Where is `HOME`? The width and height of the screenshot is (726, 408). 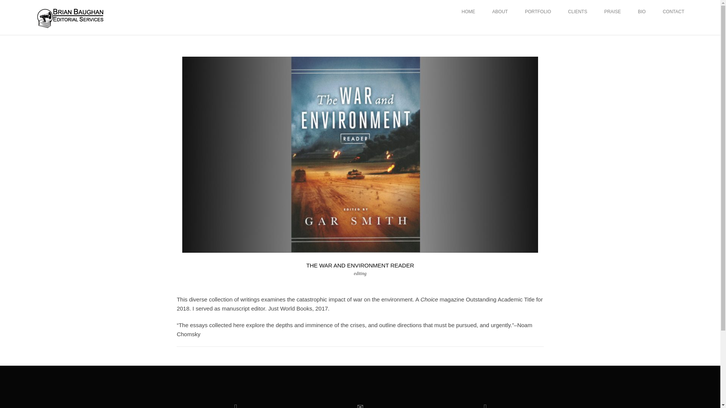 HOME is located at coordinates (468, 11).